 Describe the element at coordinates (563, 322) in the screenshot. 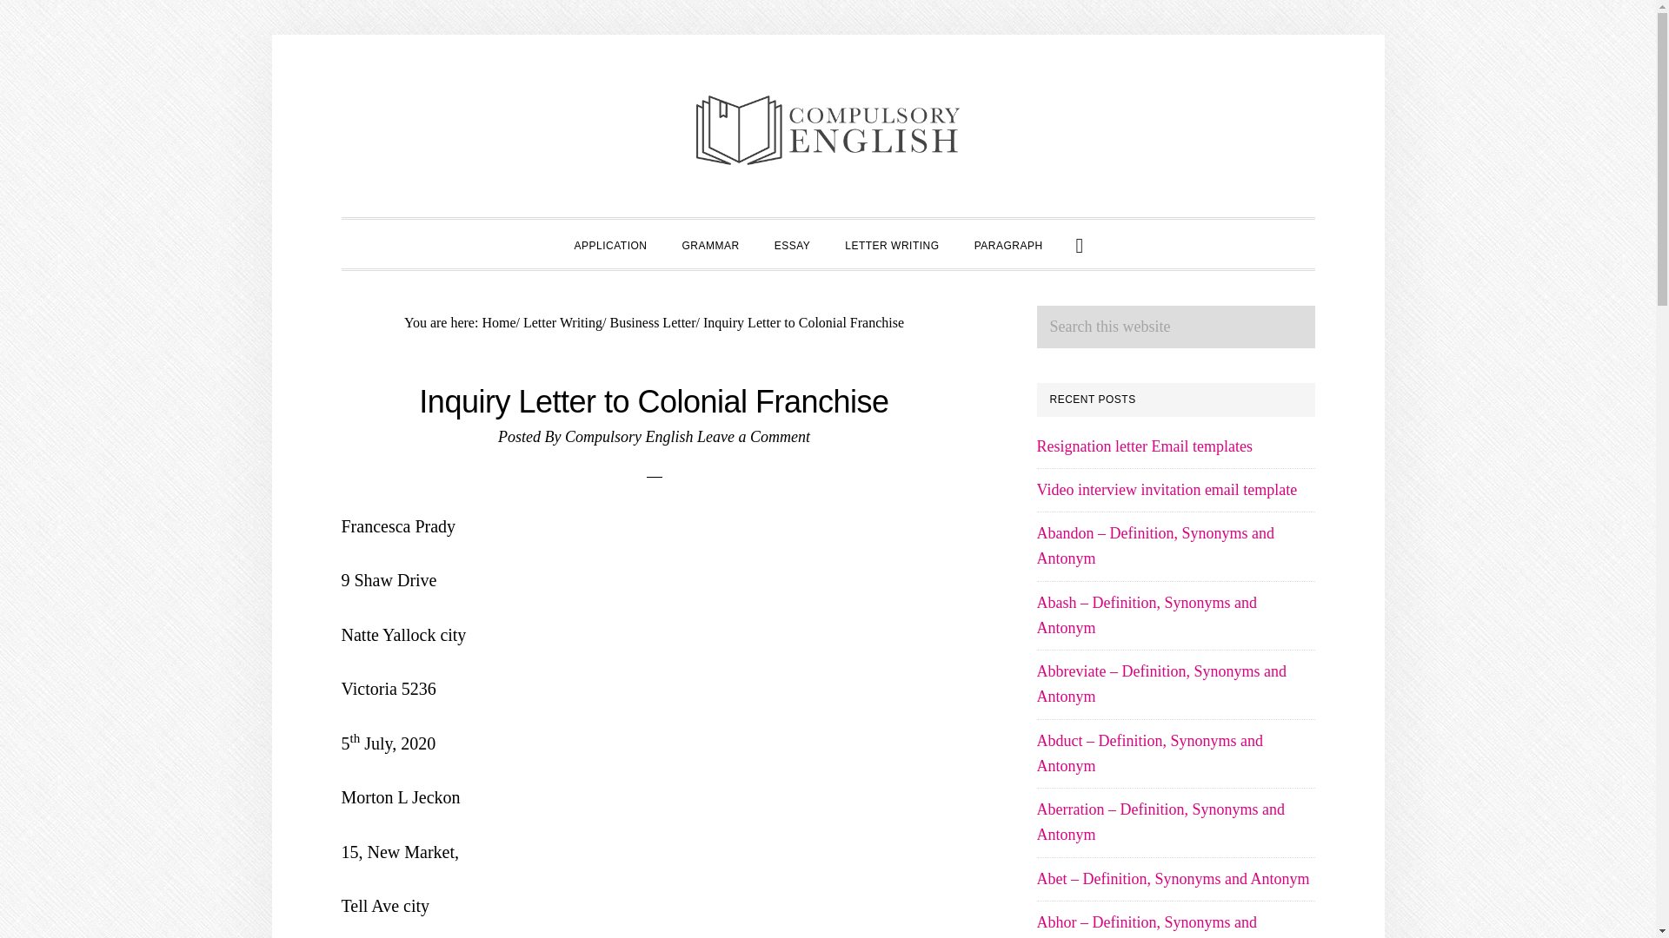

I see `Letter Writing` at that location.